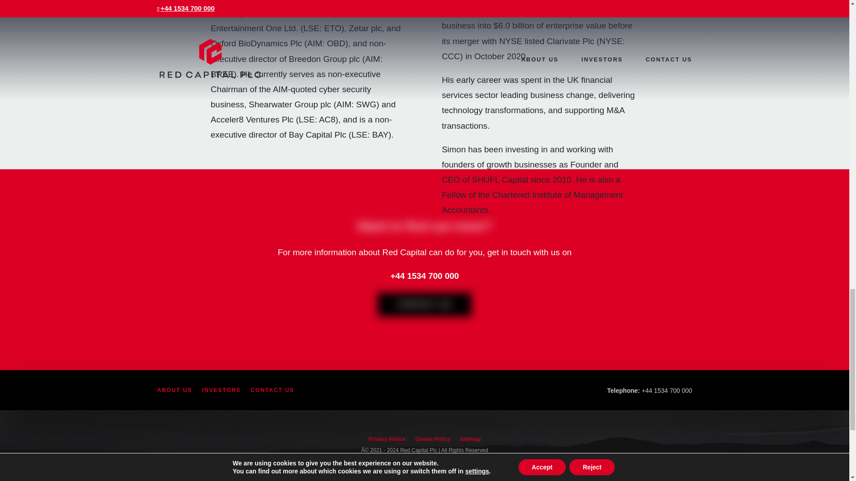 This screenshot has width=856, height=481. What do you see at coordinates (174, 392) in the screenshot?
I see `ABOUT US` at bounding box center [174, 392].